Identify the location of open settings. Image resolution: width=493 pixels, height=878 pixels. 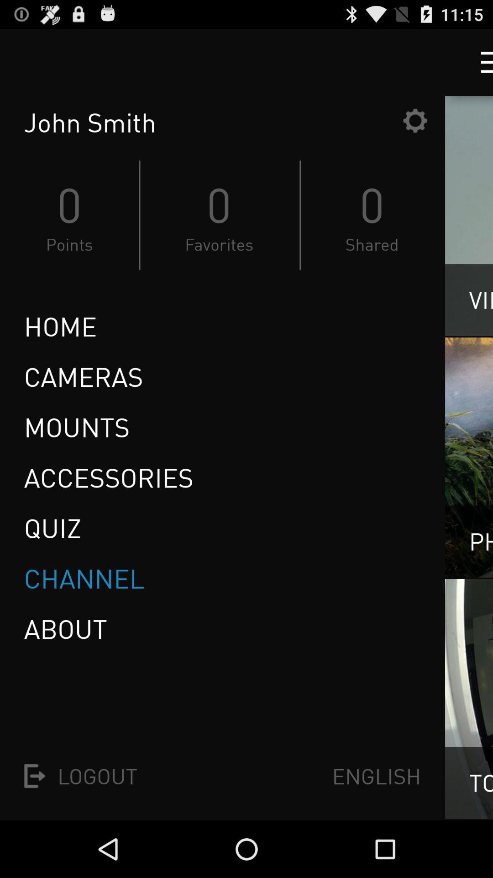
(415, 121).